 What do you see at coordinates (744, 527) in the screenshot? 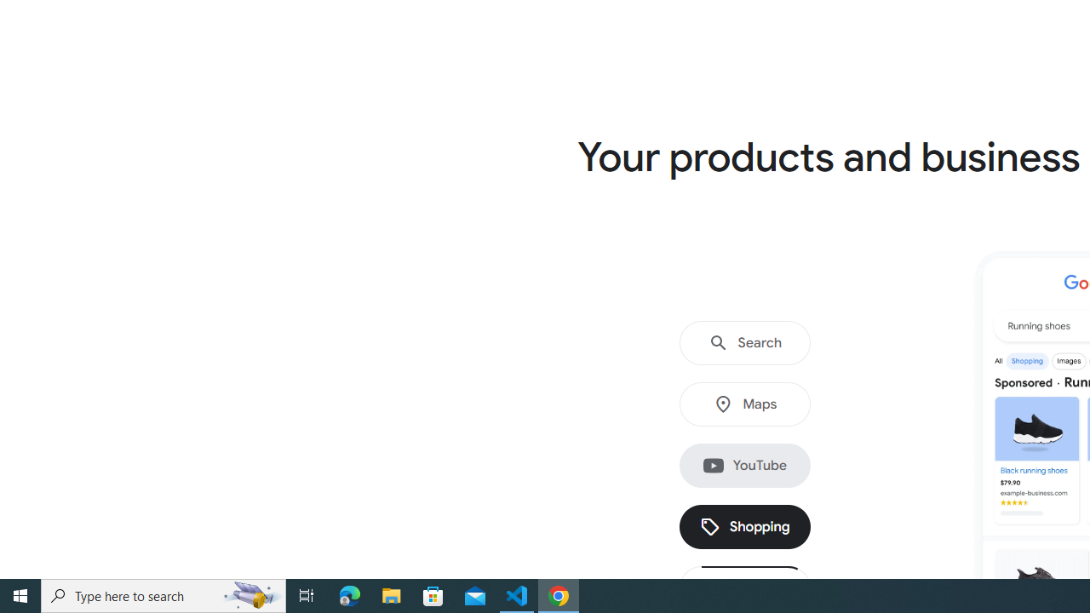
I see `Shopping` at bounding box center [744, 527].